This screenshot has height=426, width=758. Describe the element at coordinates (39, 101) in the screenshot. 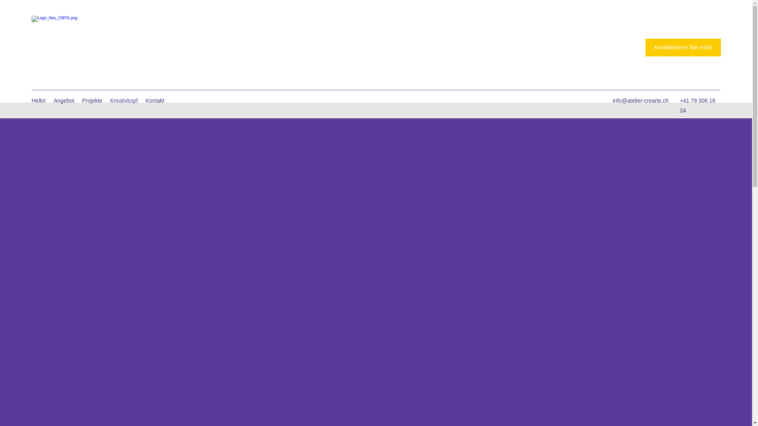

I see `Hello!` at that location.